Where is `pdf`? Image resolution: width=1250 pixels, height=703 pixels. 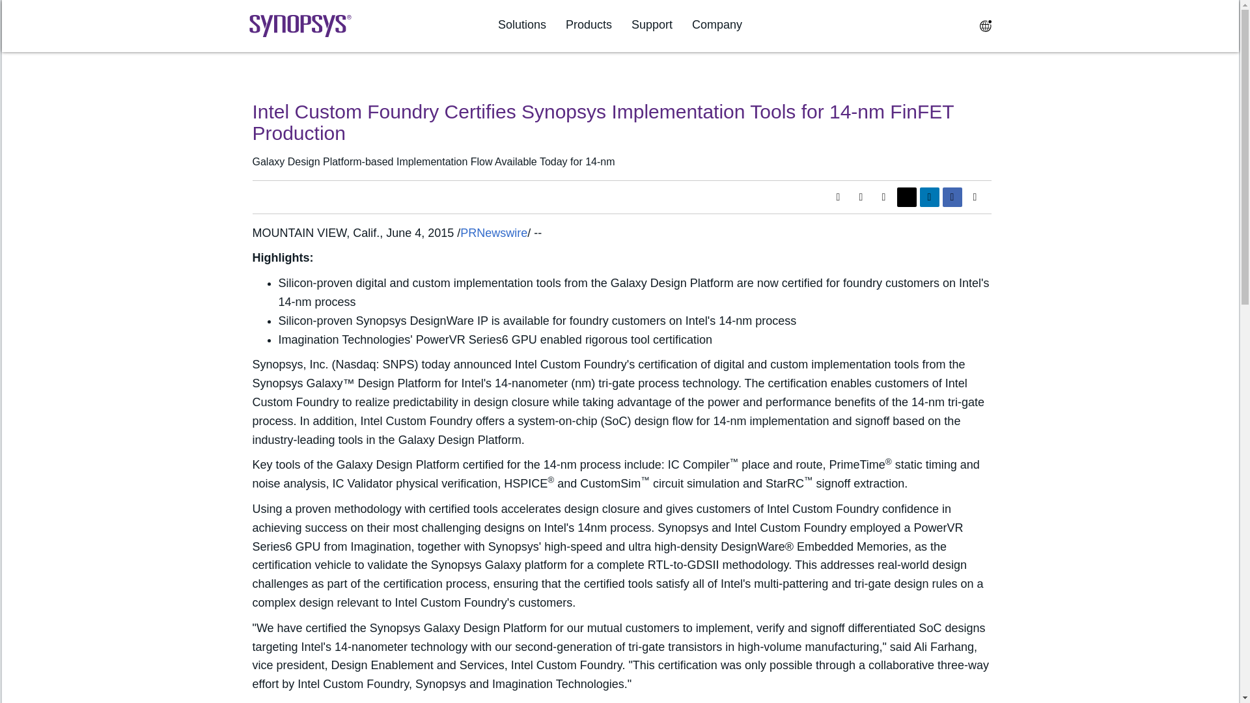
pdf is located at coordinates (837, 197).